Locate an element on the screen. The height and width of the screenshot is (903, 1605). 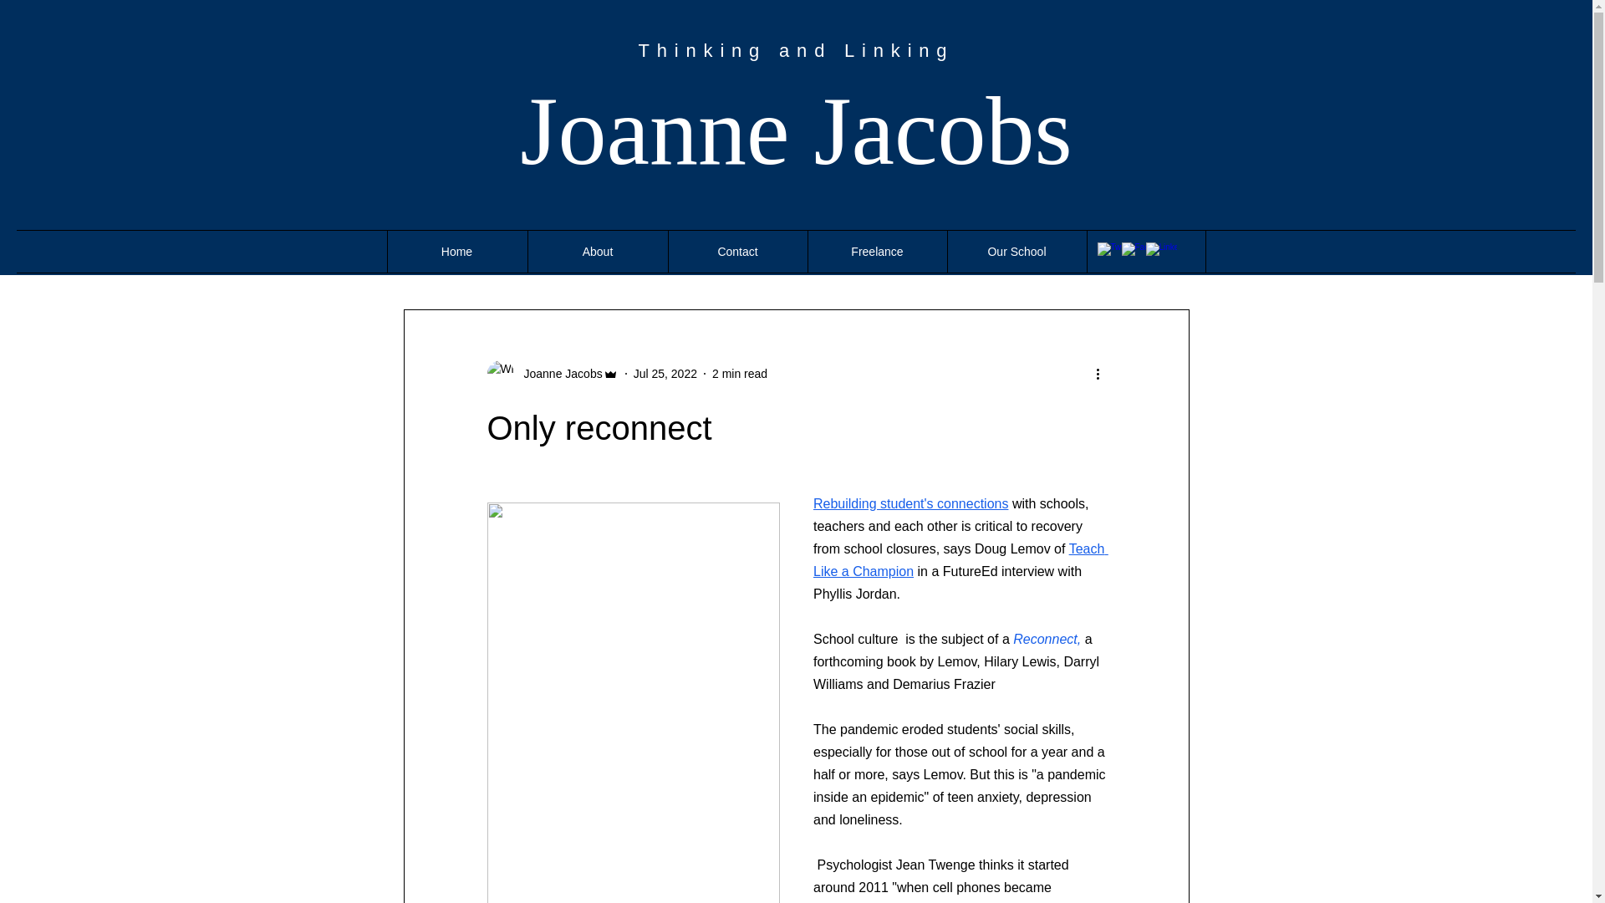
Reconnect, is located at coordinates (1047, 639).